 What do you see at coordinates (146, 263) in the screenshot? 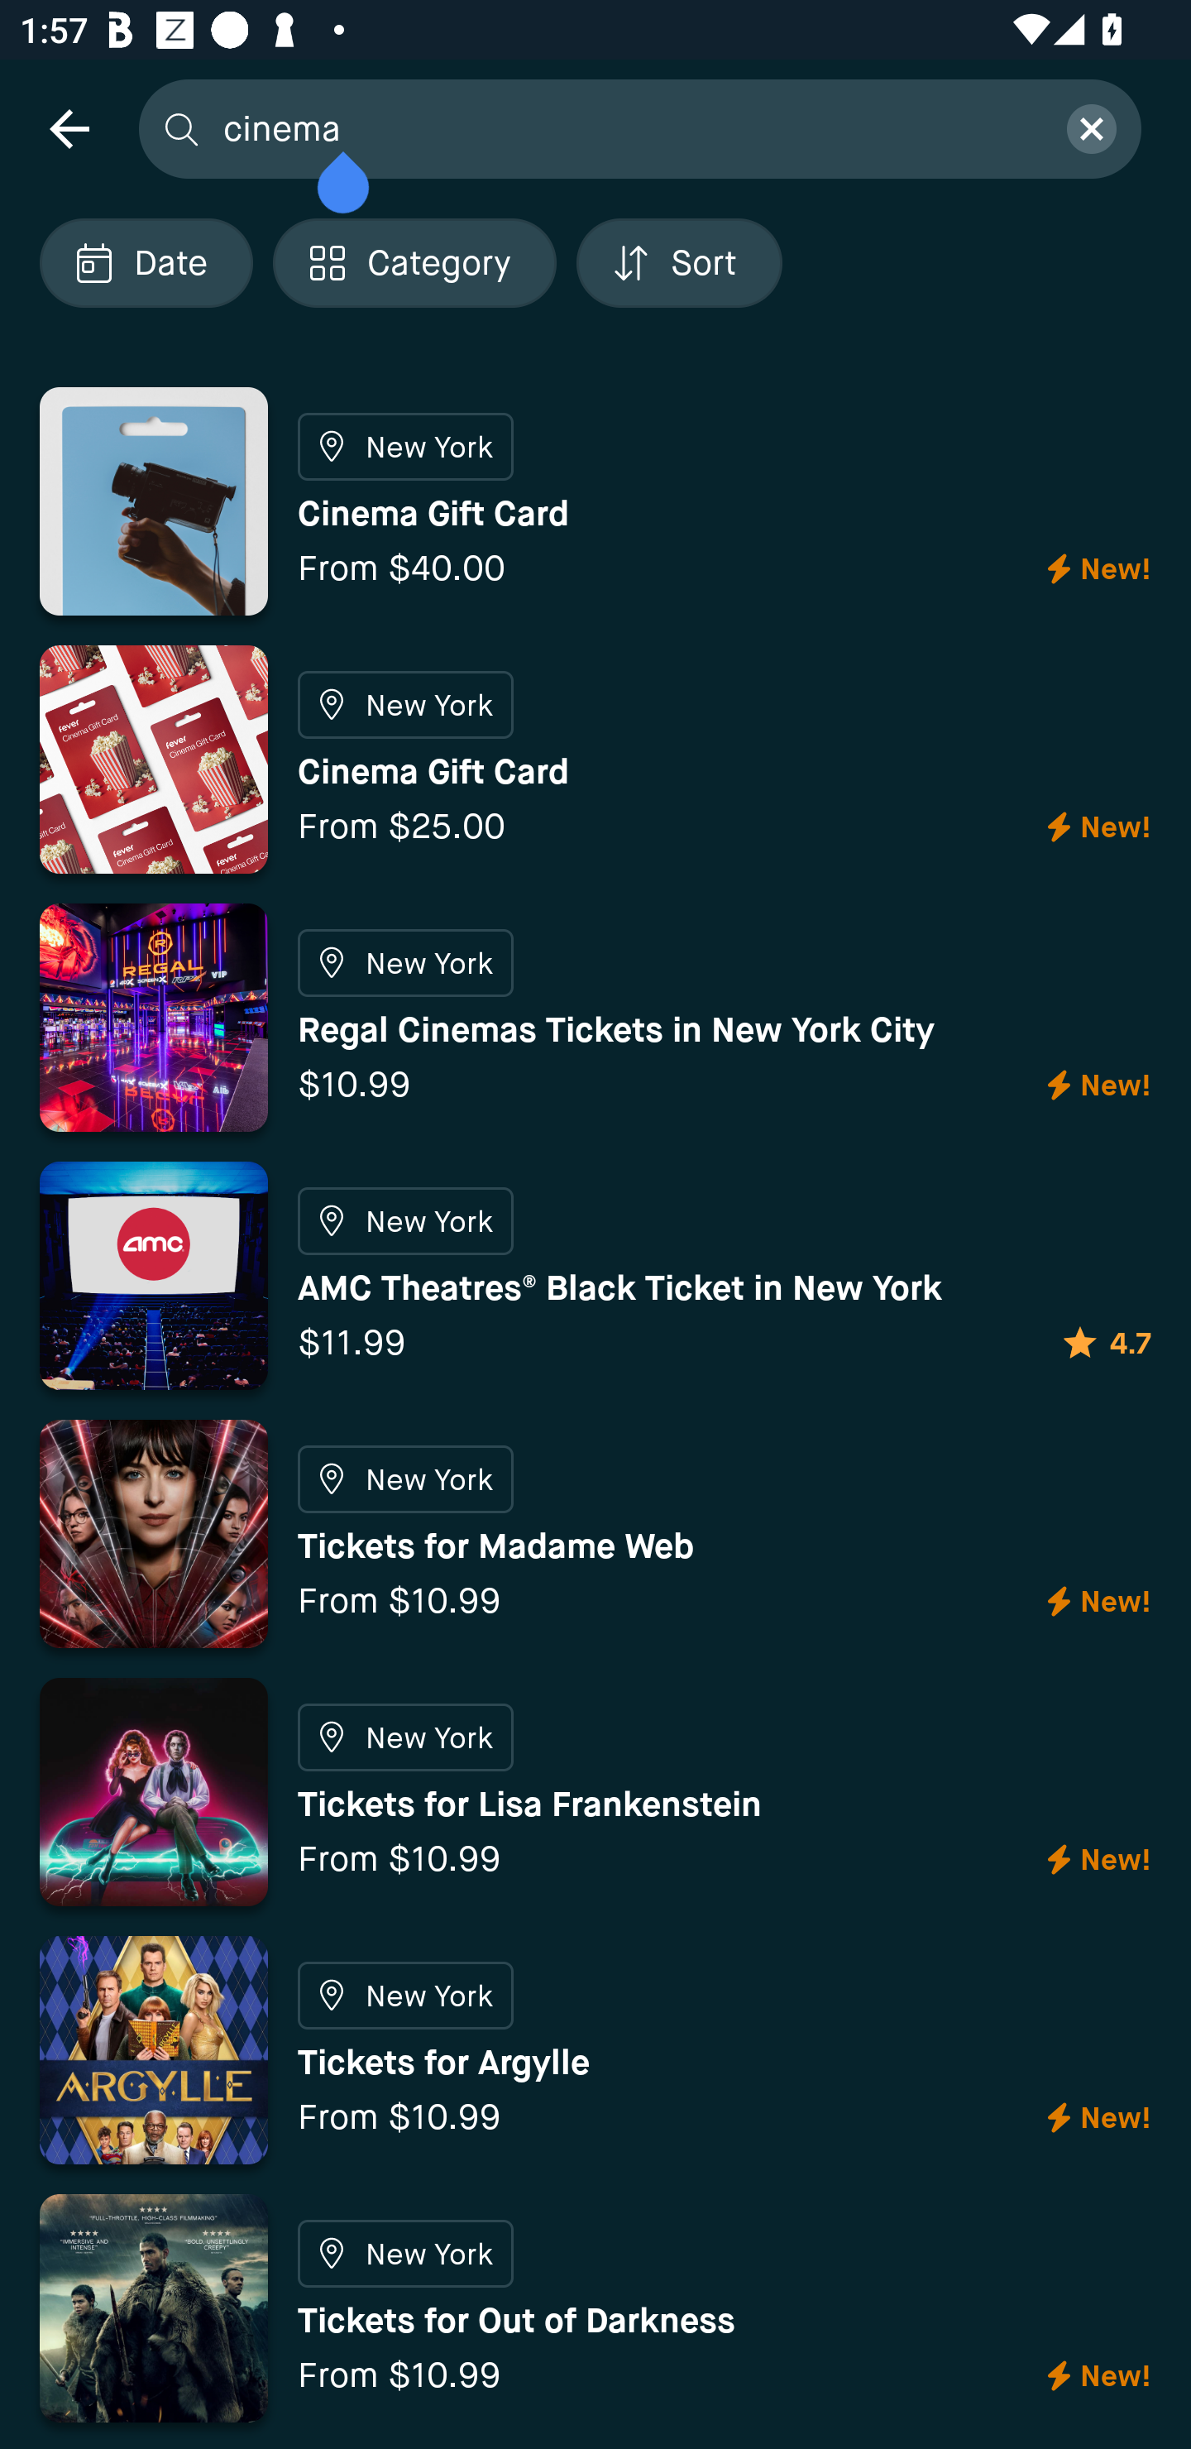
I see `Localized description Date` at bounding box center [146, 263].